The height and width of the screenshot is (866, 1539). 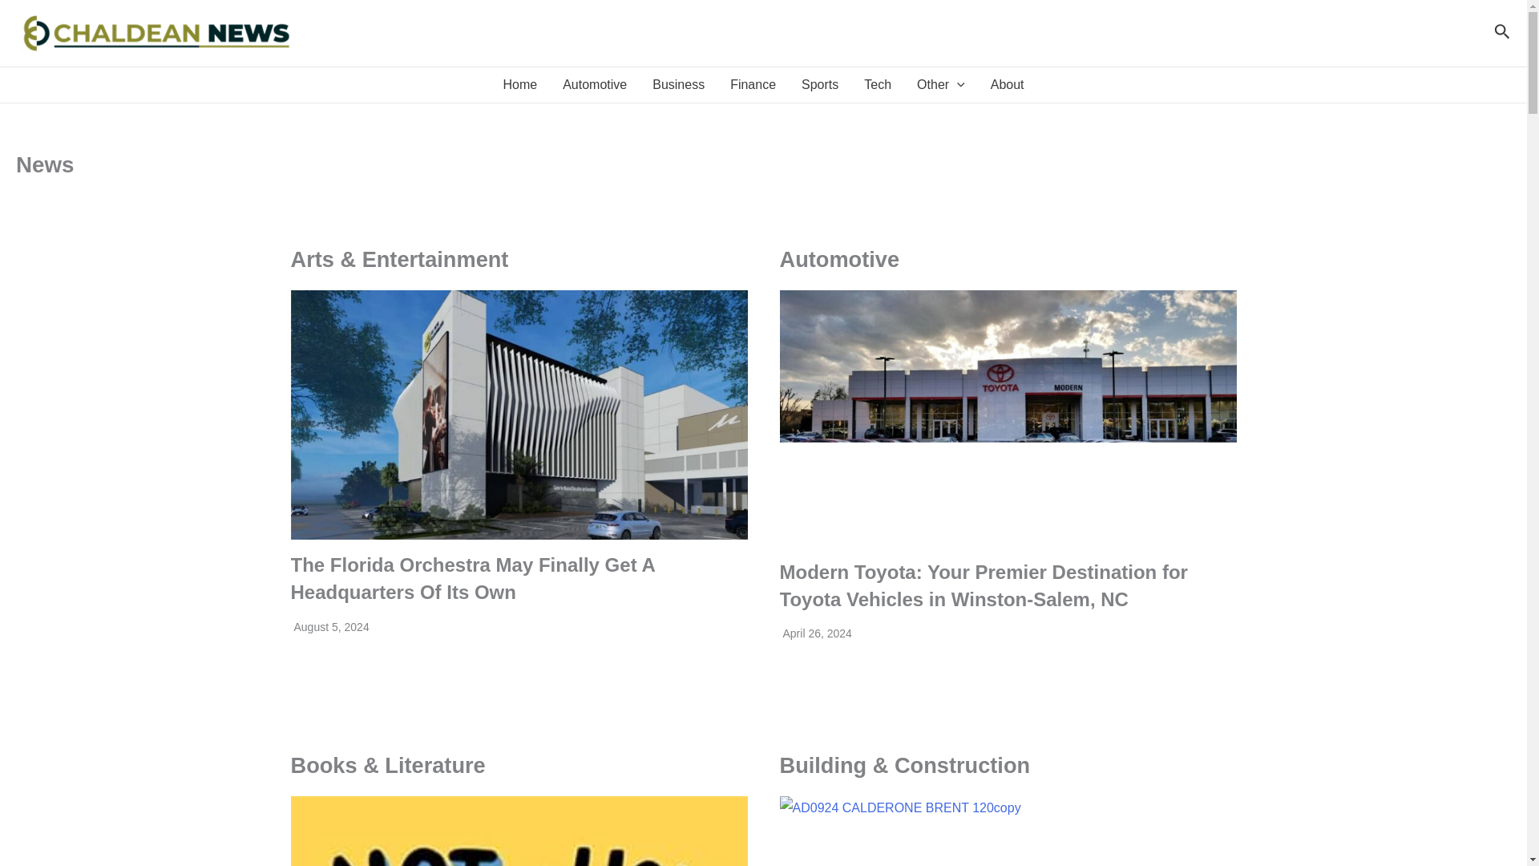 I want to click on About, so click(x=1007, y=85).